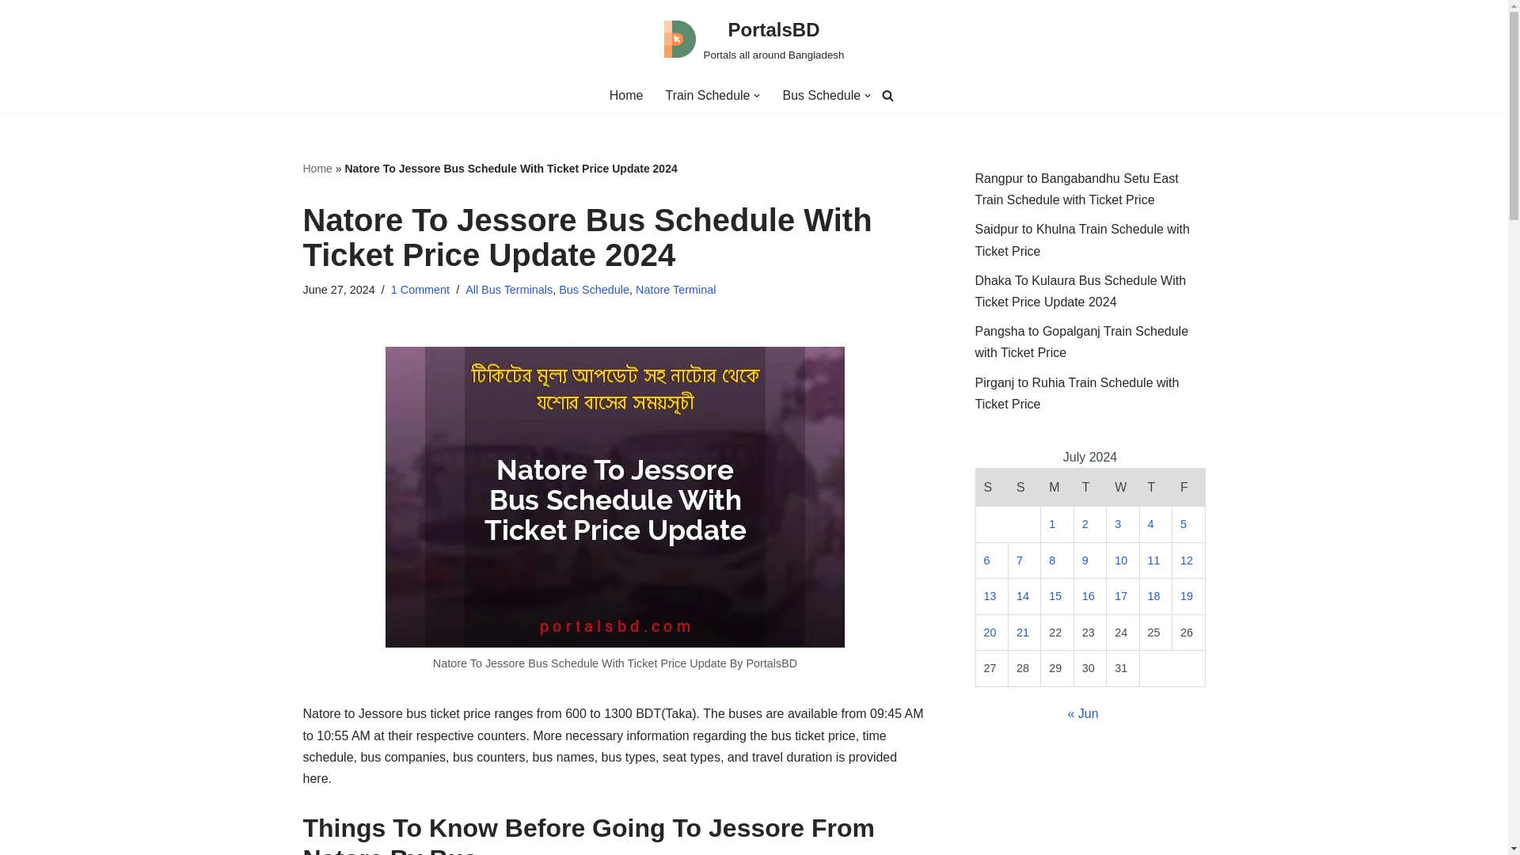 The width and height of the screenshot is (1520, 855). I want to click on Train Schedule, so click(707, 95).